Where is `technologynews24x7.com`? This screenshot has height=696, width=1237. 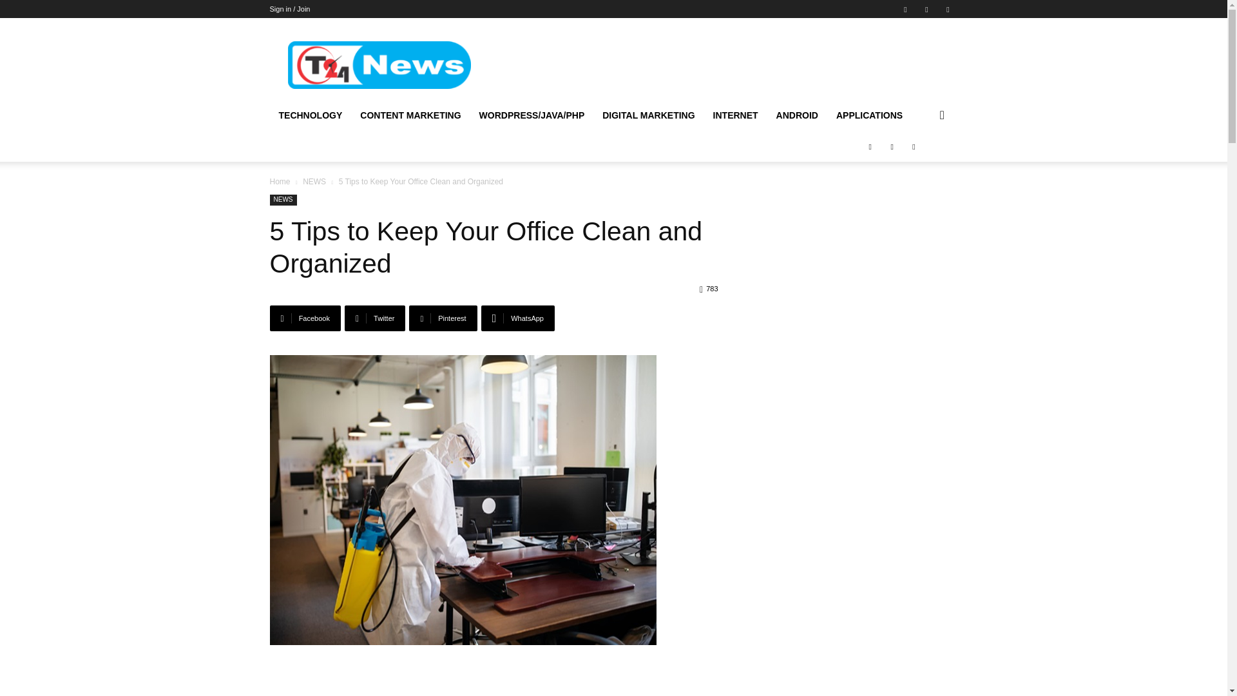 technologynews24x7.com is located at coordinates (378, 65).